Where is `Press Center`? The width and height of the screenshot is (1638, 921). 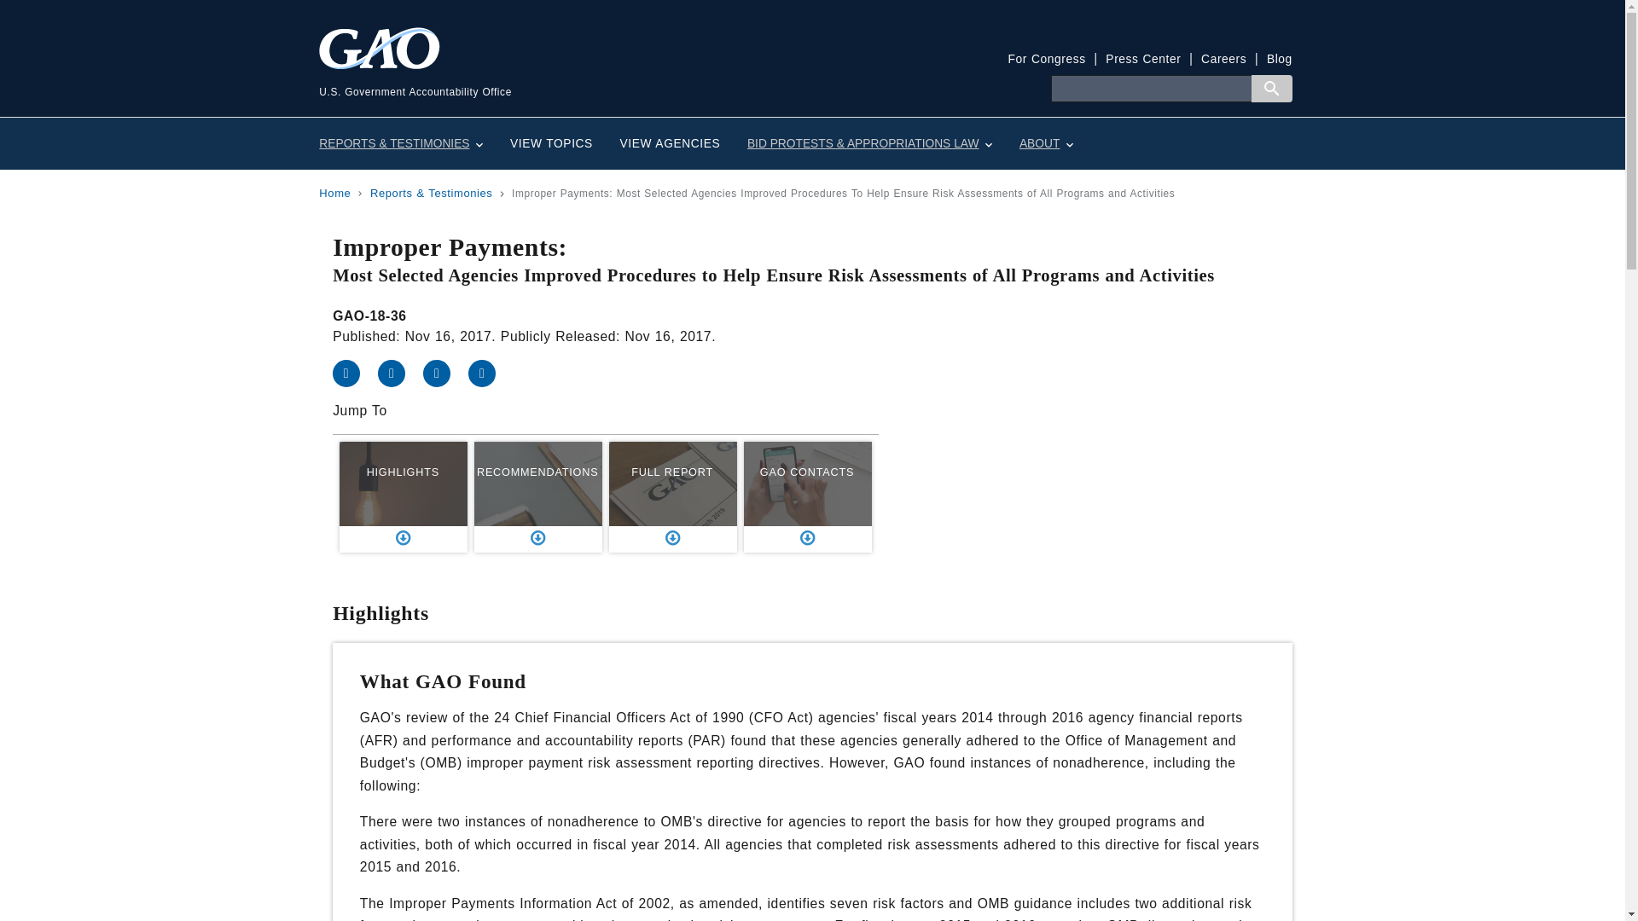
Press Center is located at coordinates (1143, 59).